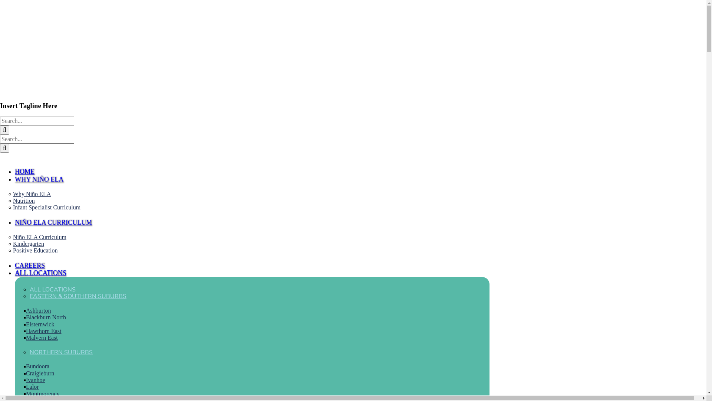 This screenshot has width=712, height=401. Describe the element at coordinates (78, 296) in the screenshot. I see `EASTERN & SOUTHERN SUBURBS` at that location.